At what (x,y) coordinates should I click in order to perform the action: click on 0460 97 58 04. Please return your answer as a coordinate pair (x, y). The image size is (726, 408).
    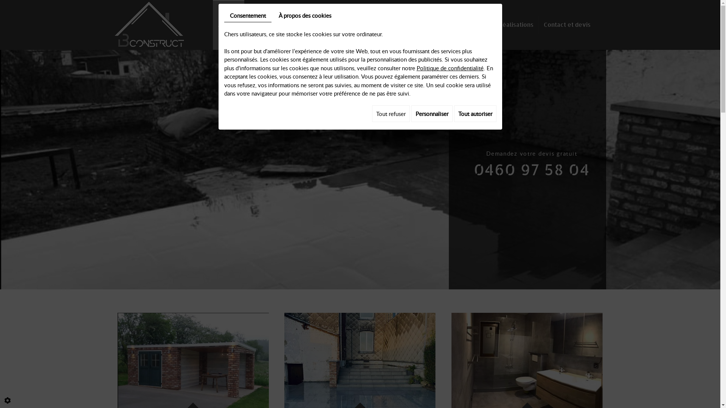
    Looking at the image, I should click on (532, 170).